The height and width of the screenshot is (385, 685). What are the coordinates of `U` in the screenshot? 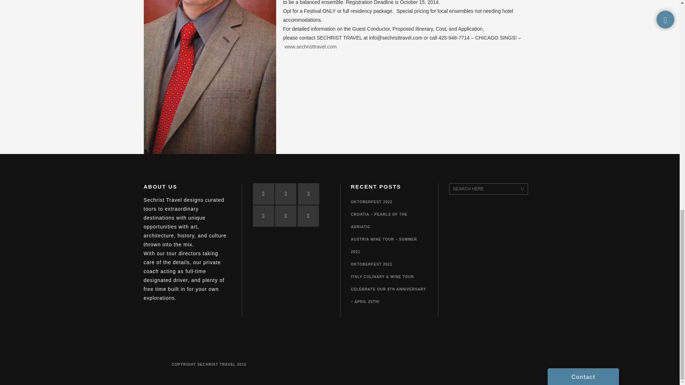 It's located at (522, 189).